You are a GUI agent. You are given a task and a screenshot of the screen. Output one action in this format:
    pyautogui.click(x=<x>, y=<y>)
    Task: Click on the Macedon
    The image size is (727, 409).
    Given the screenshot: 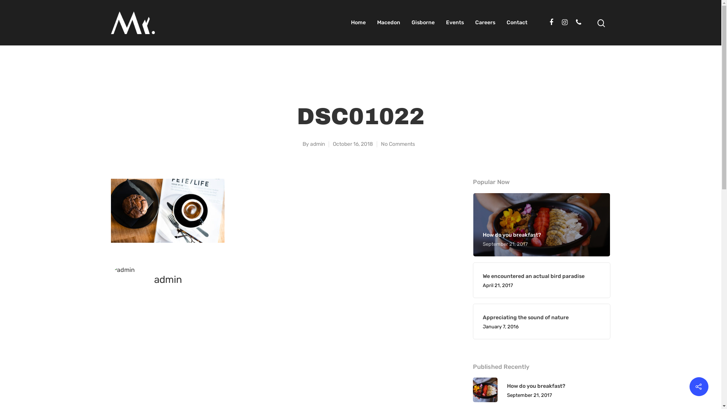 What is the action you would take?
    pyautogui.click(x=388, y=23)
    